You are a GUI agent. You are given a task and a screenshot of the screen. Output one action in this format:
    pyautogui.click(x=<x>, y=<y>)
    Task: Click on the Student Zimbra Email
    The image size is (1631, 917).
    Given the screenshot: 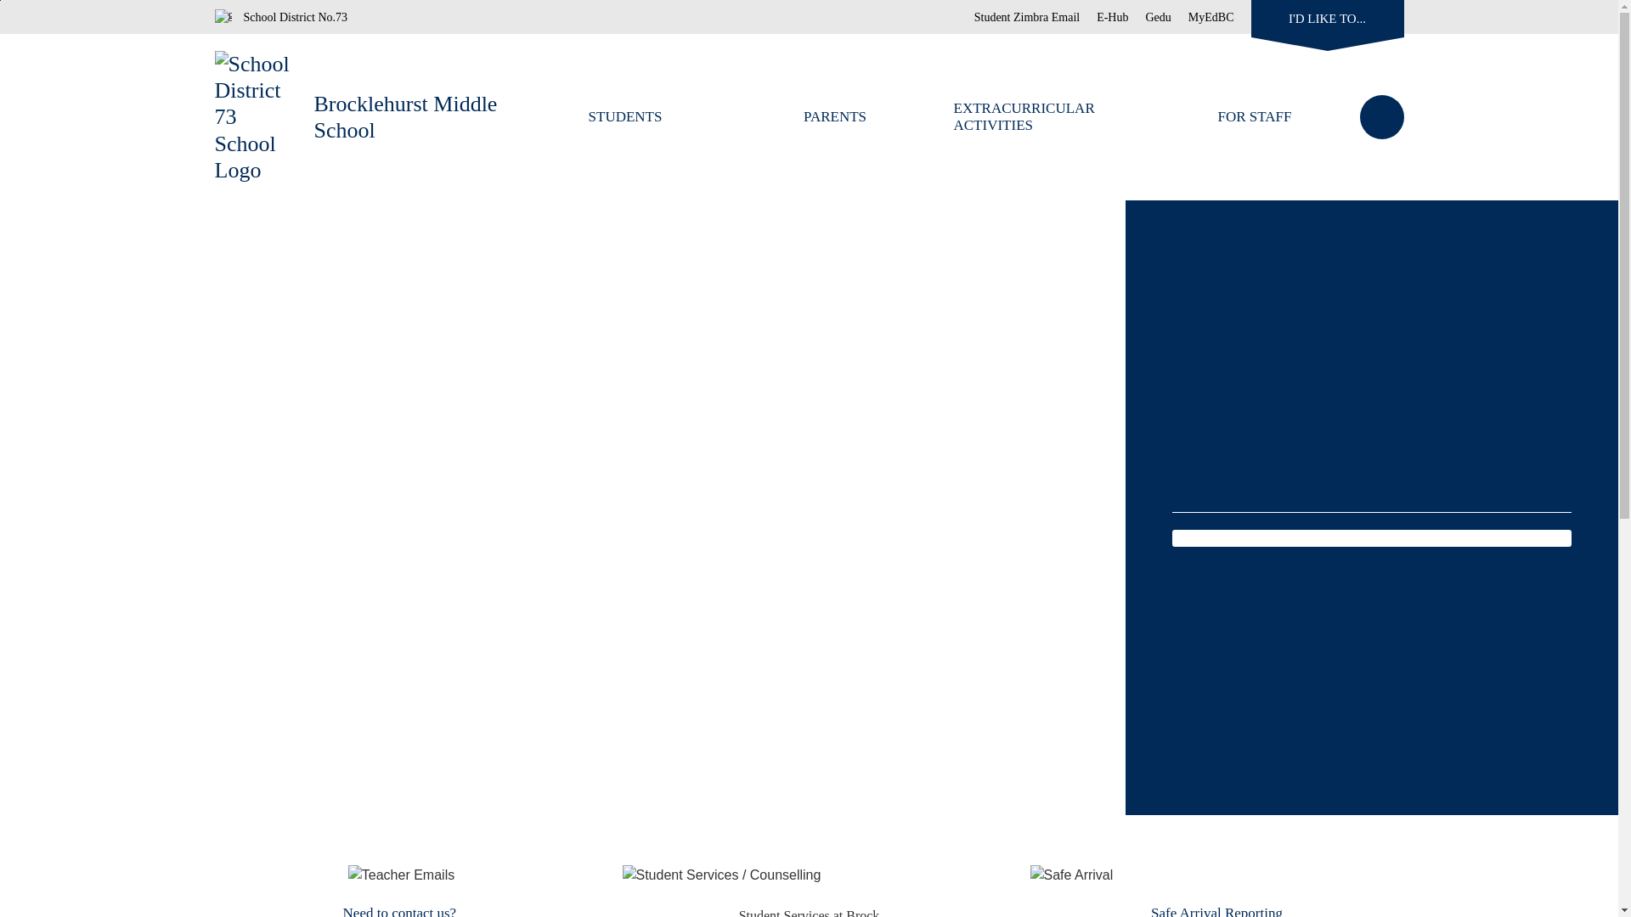 What is the action you would take?
    pyautogui.click(x=1027, y=17)
    